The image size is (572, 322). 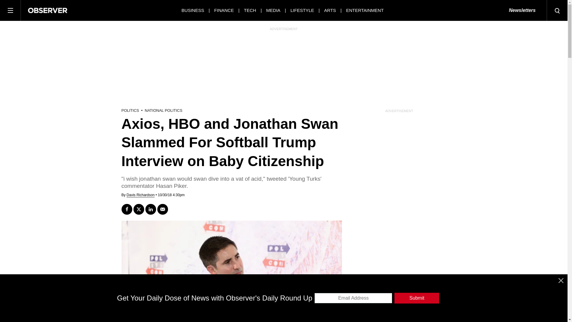 What do you see at coordinates (330, 10) in the screenshot?
I see `ARTS` at bounding box center [330, 10].